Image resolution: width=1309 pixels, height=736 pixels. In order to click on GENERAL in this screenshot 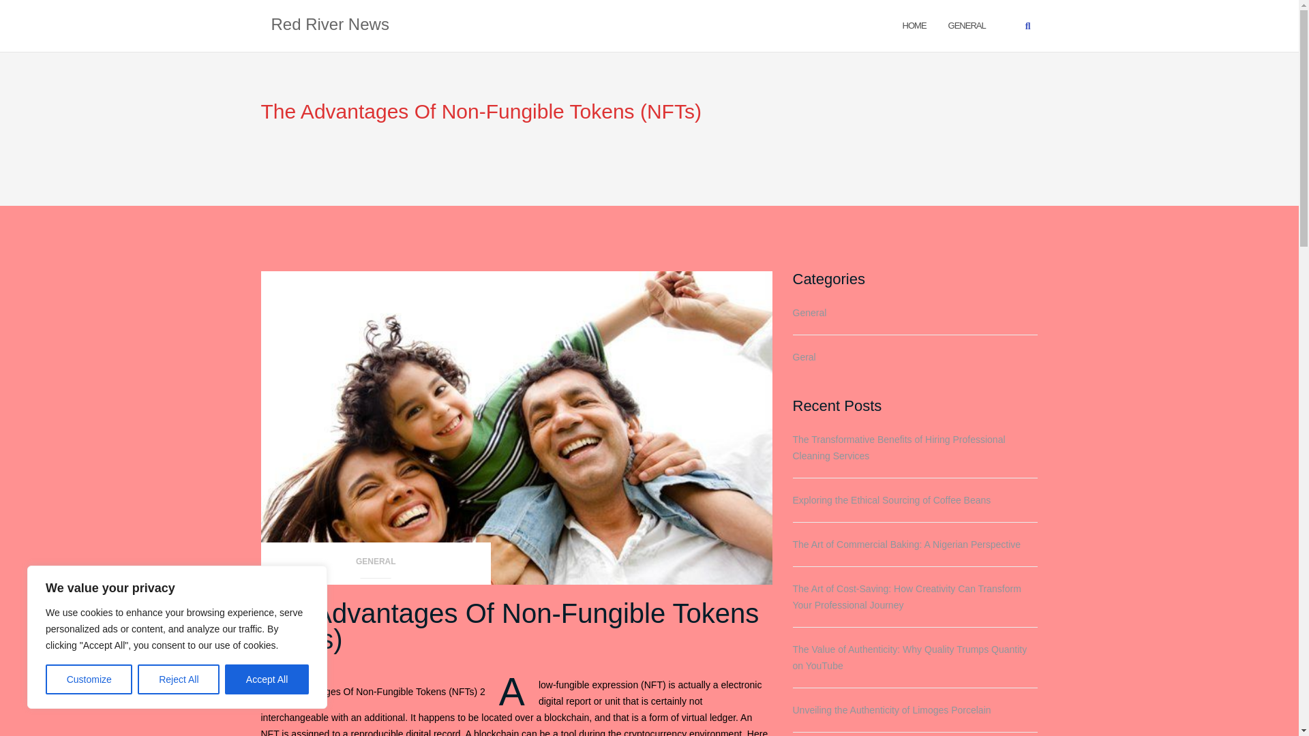, I will do `click(376, 566)`.